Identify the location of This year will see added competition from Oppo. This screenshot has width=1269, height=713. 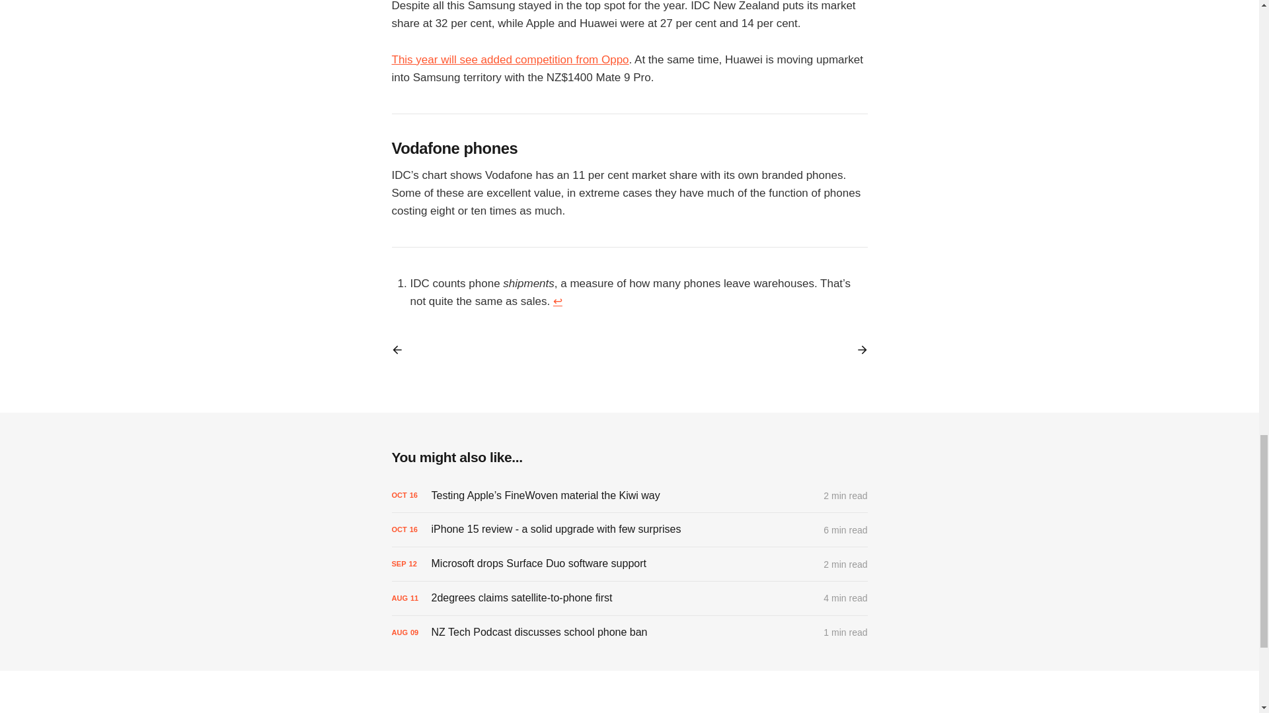
(509, 59).